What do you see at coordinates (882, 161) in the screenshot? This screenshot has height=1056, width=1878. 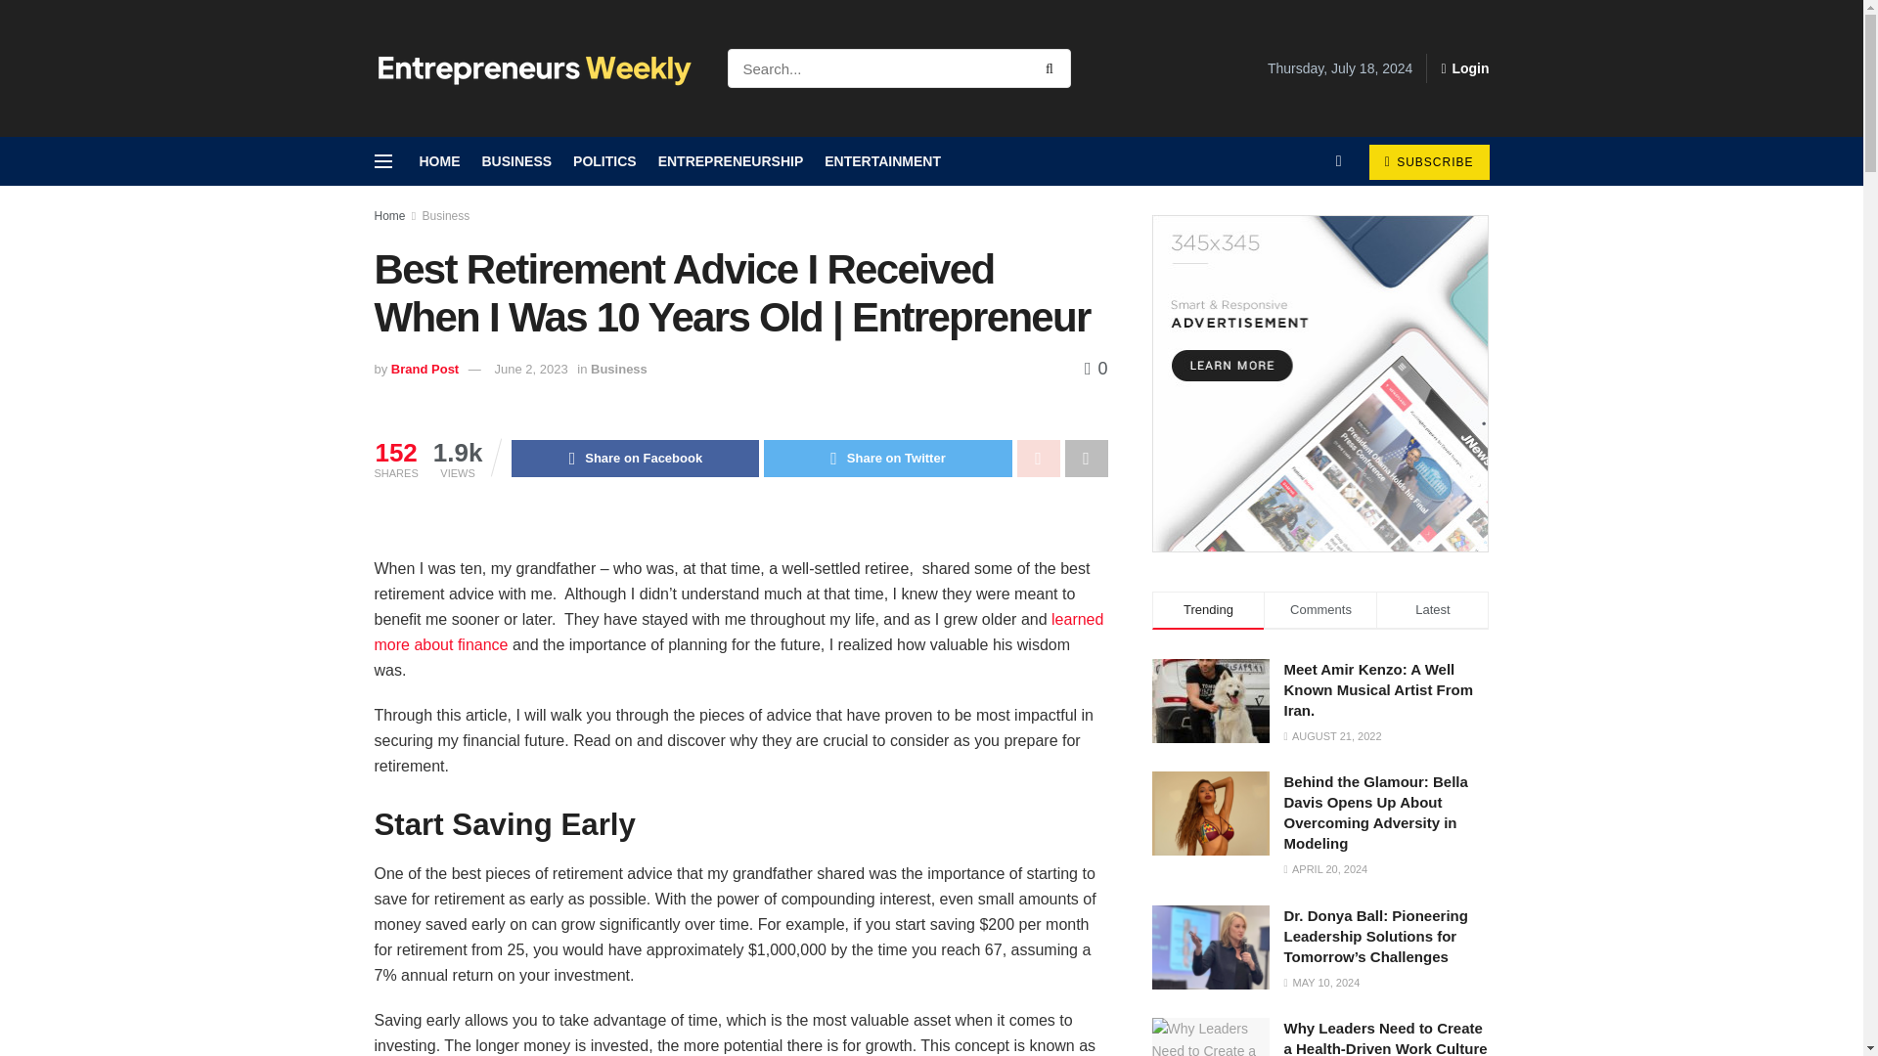 I see `ENTERTAINMENT` at bounding box center [882, 161].